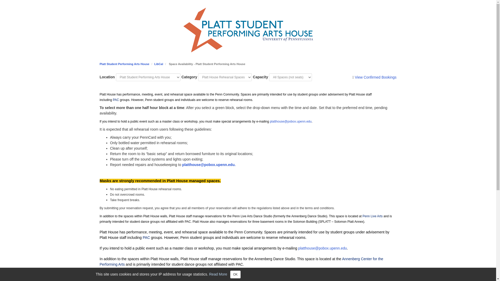  I want to click on Penn Live Arts, so click(372, 216).